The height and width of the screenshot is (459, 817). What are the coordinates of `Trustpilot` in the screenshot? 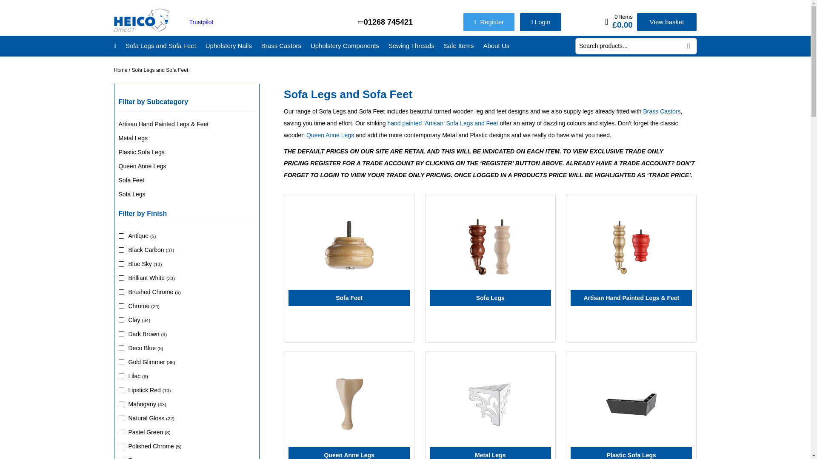 It's located at (201, 22).